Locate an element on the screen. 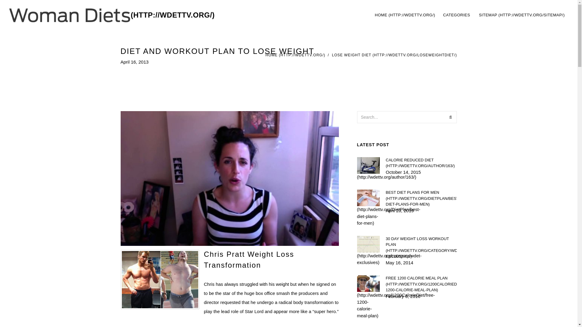  SITEMAP is located at coordinates (522, 15).